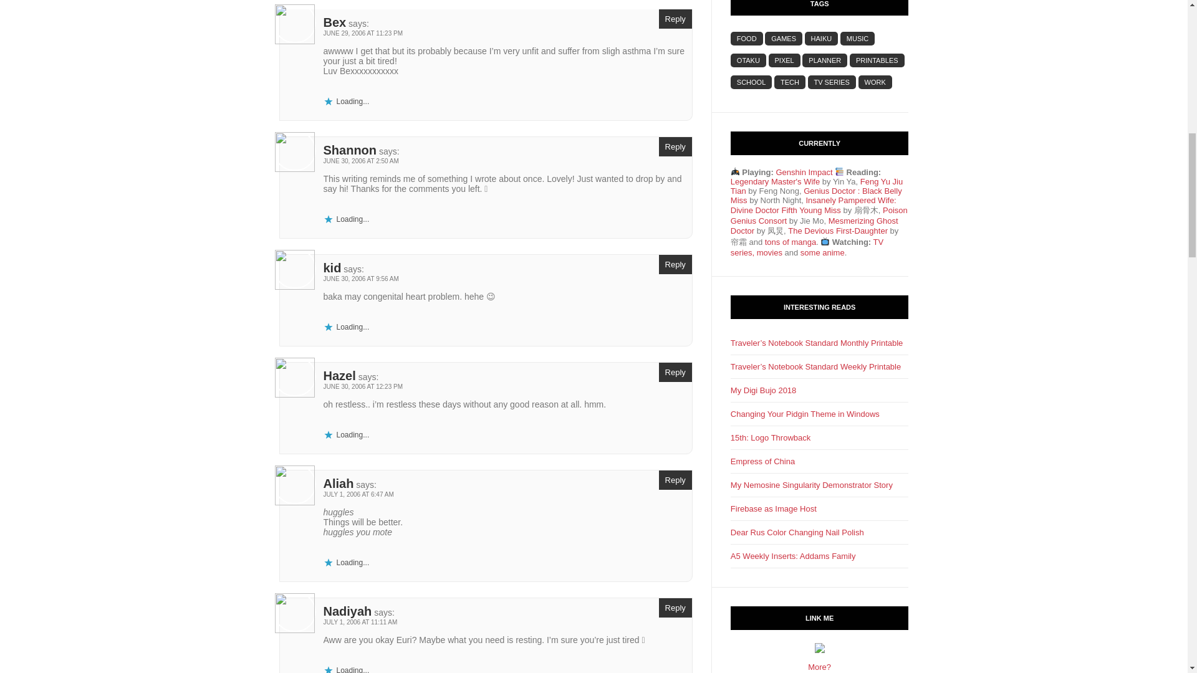 The width and height of the screenshot is (1197, 673). What do you see at coordinates (350, 150) in the screenshot?
I see `Shannon` at bounding box center [350, 150].